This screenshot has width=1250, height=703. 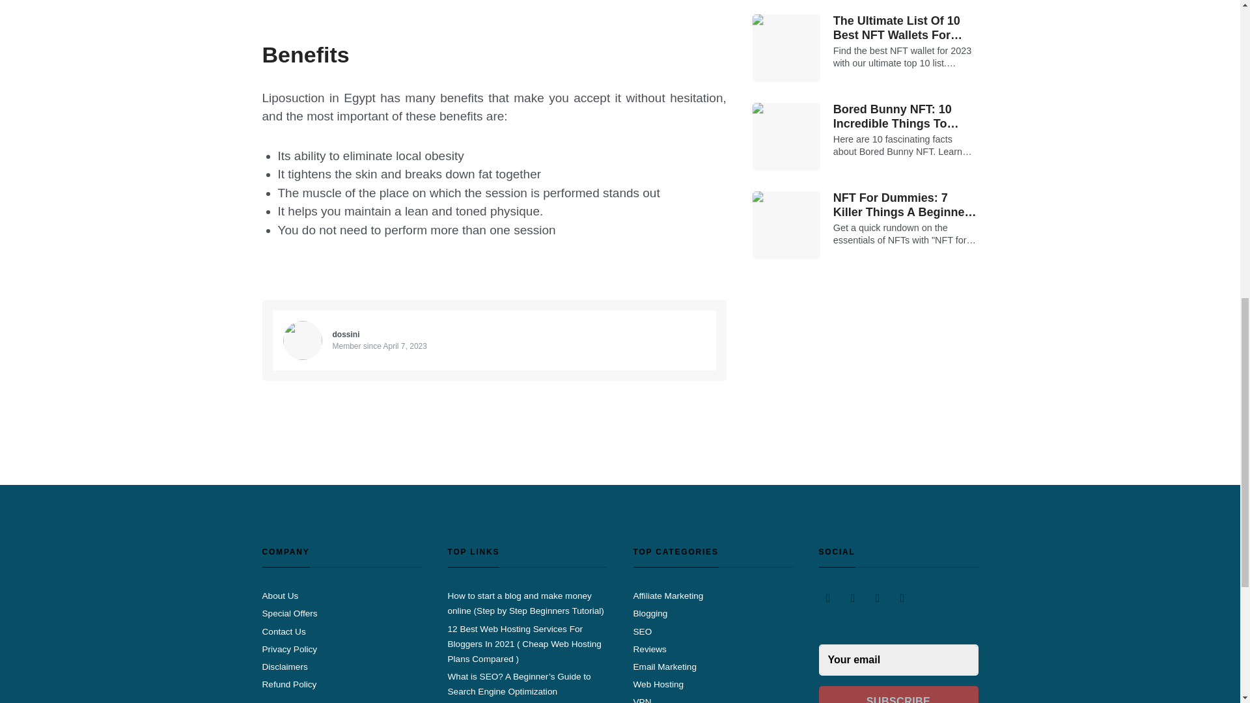 I want to click on dossini, so click(x=346, y=334).